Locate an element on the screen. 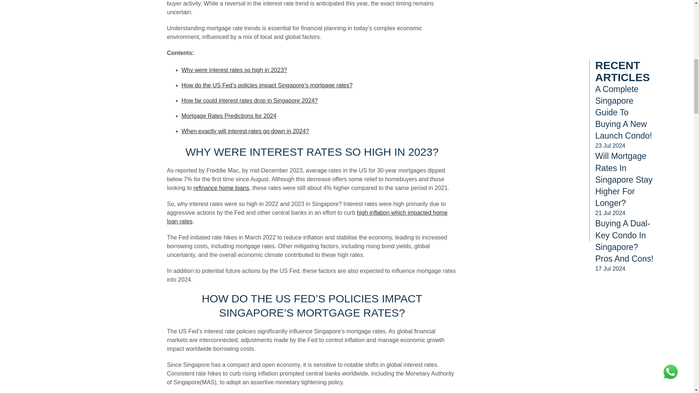 This screenshot has width=699, height=393. high inflation which impacted home loan rates is located at coordinates (307, 217).